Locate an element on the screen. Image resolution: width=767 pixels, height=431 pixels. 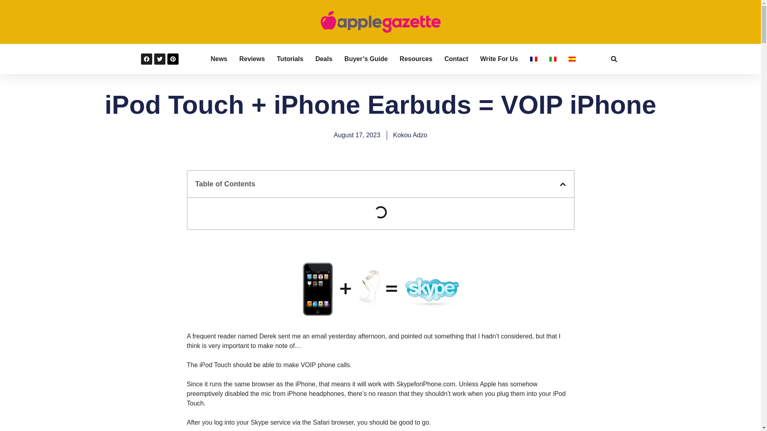
Tutorials is located at coordinates (290, 59).